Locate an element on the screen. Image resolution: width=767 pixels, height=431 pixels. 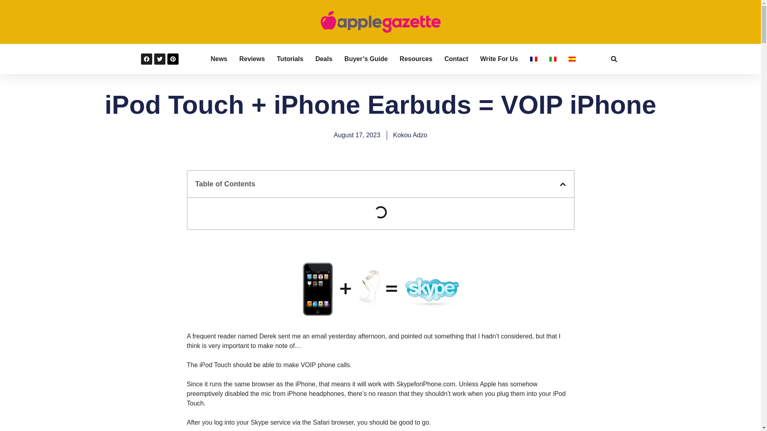
Tutorials is located at coordinates (290, 59).